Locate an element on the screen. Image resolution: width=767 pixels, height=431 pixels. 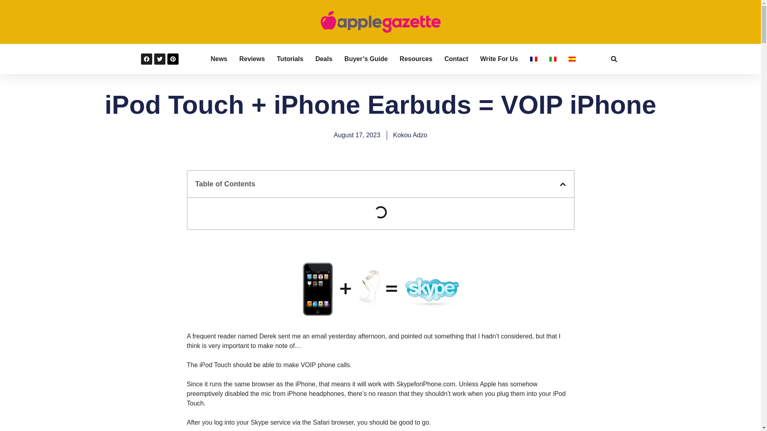
Tutorials is located at coordinates (290, 59).